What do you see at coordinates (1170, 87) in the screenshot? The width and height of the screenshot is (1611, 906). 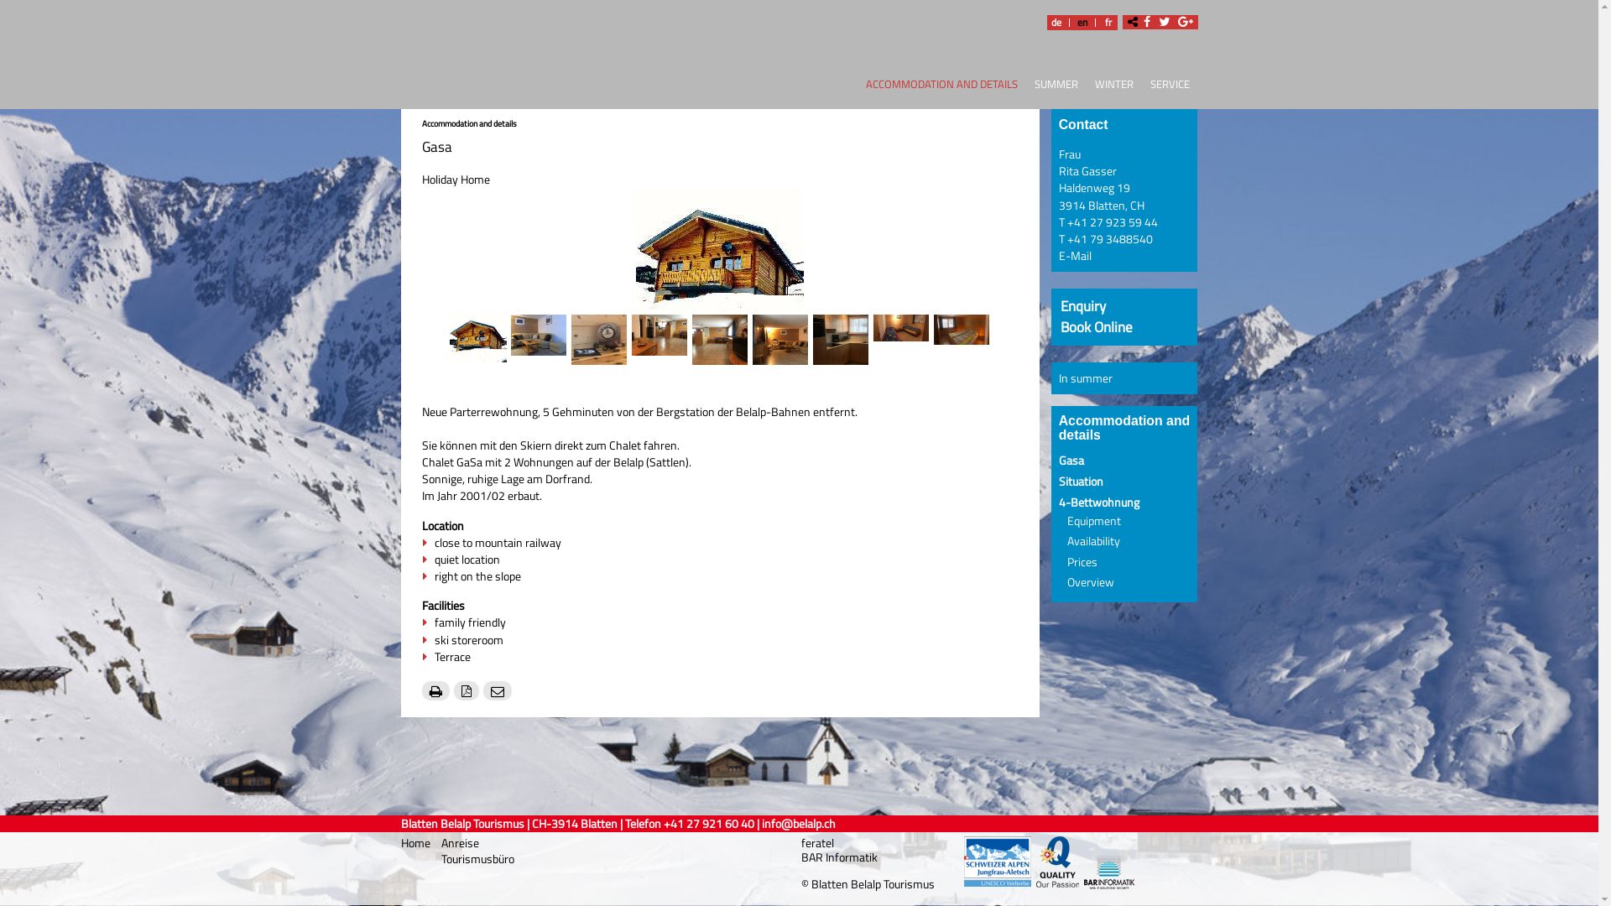 I see `SERVICE` at bounding box center [1170, 87].